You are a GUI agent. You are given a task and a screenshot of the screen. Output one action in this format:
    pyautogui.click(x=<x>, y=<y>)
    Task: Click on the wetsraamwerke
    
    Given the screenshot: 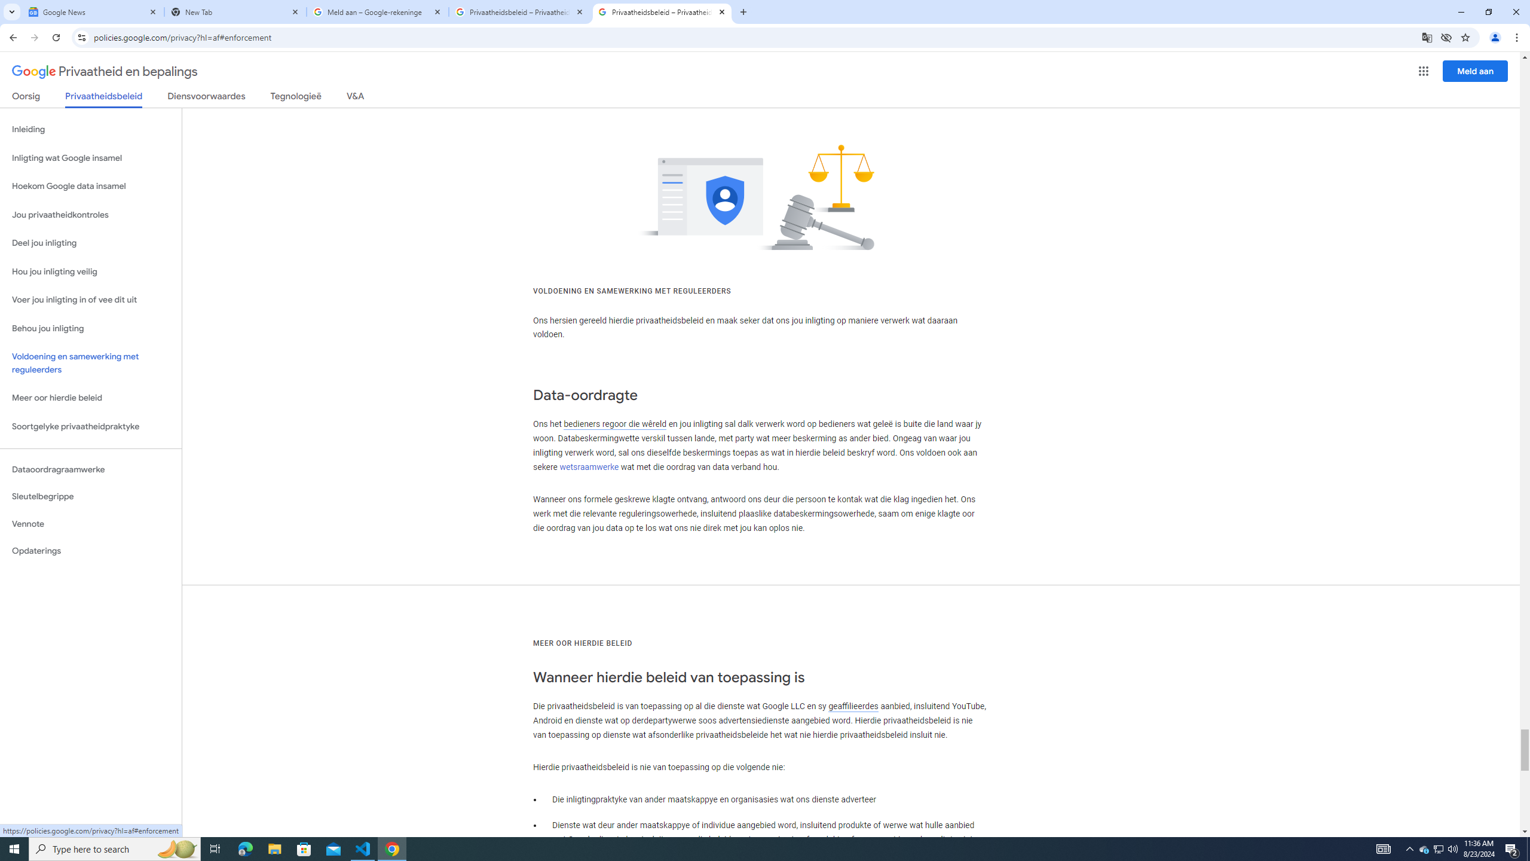 What is the action you would take?
    pyautogui.click(x=589, y=468)
    